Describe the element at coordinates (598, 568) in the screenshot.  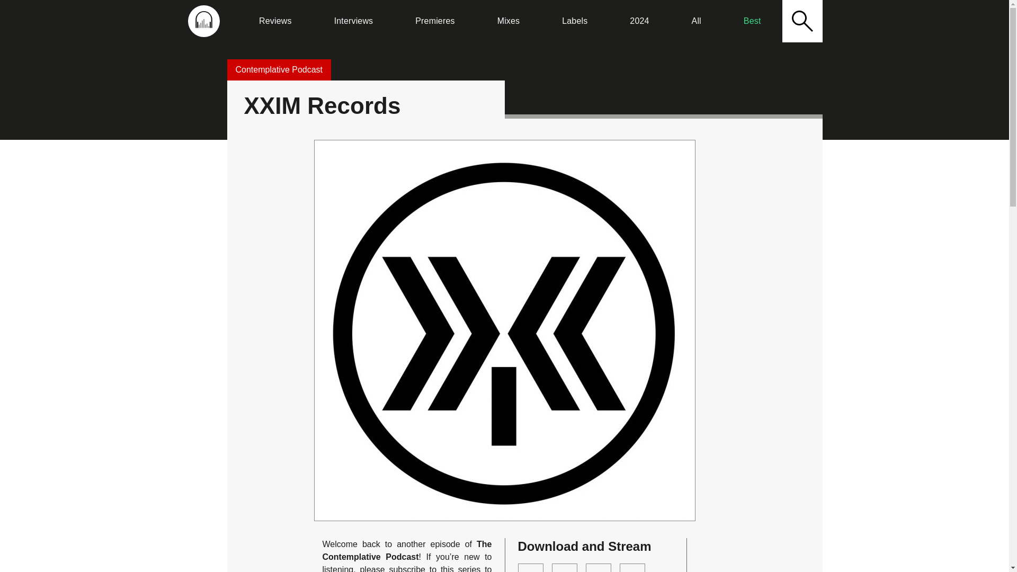
I see `Apple` at that location.